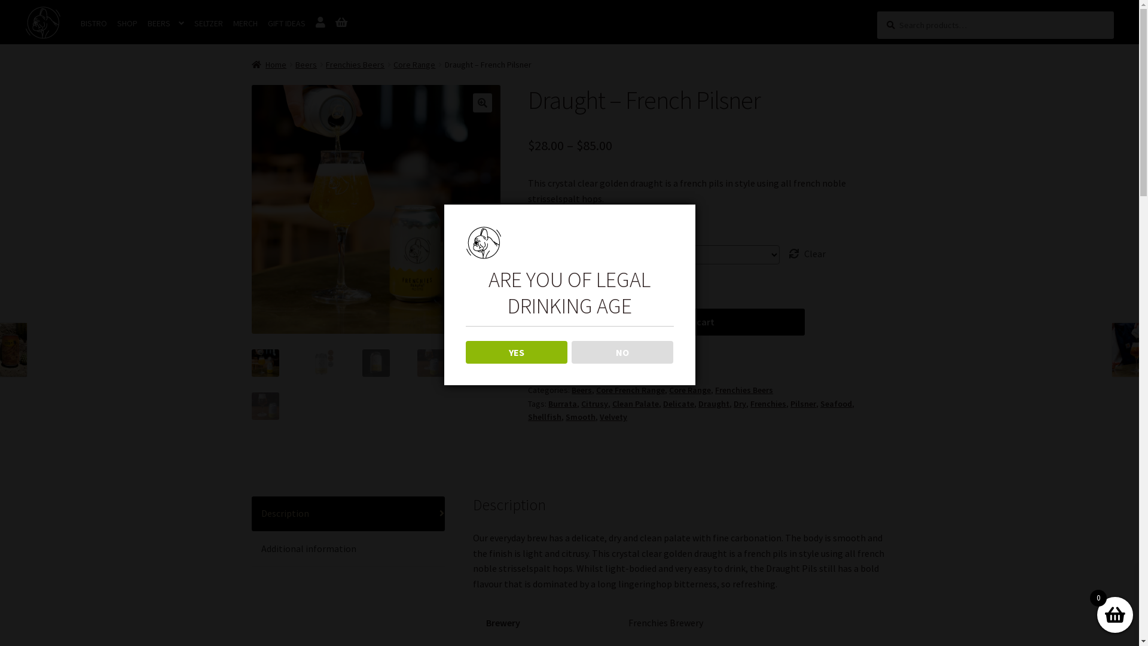 The image size is (1148, 646). Describe the element at coordinates (768, 404) in the screenshot. I see `Frenchies` at that location.